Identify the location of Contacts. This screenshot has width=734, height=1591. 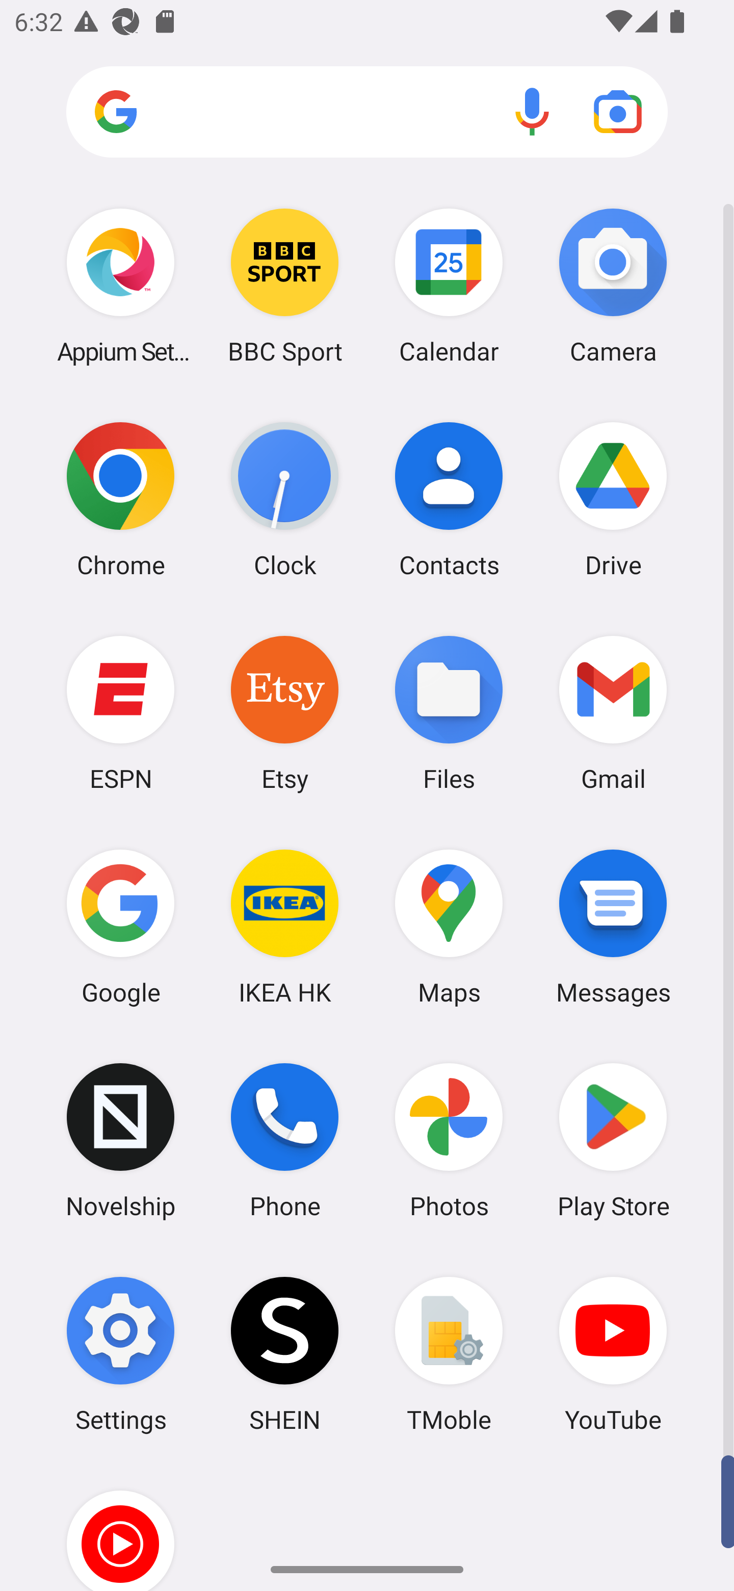
(449, 499).